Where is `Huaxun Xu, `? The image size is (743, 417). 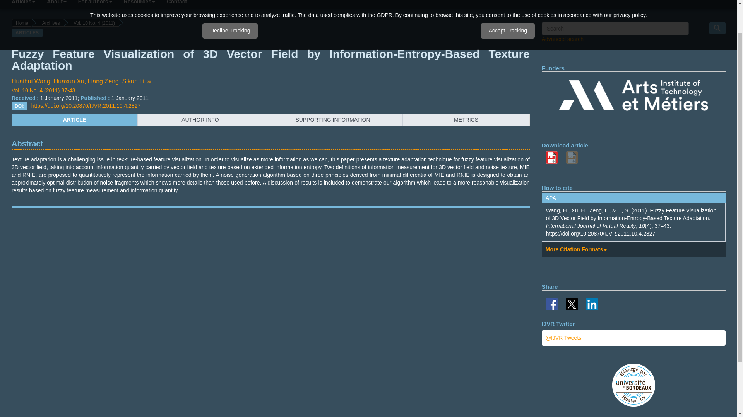 Huaxun Xu,  is located at coordinates (70, 81).